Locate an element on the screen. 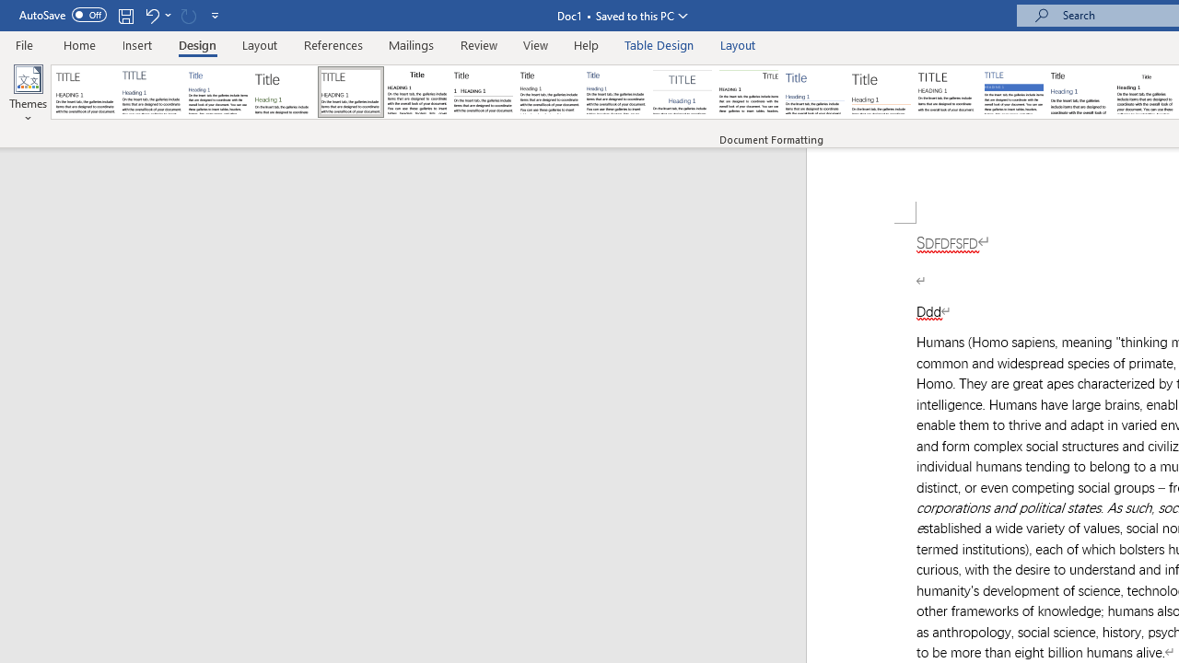 The image size is (1179, 663). More Options is located at coordinates (168, 15).